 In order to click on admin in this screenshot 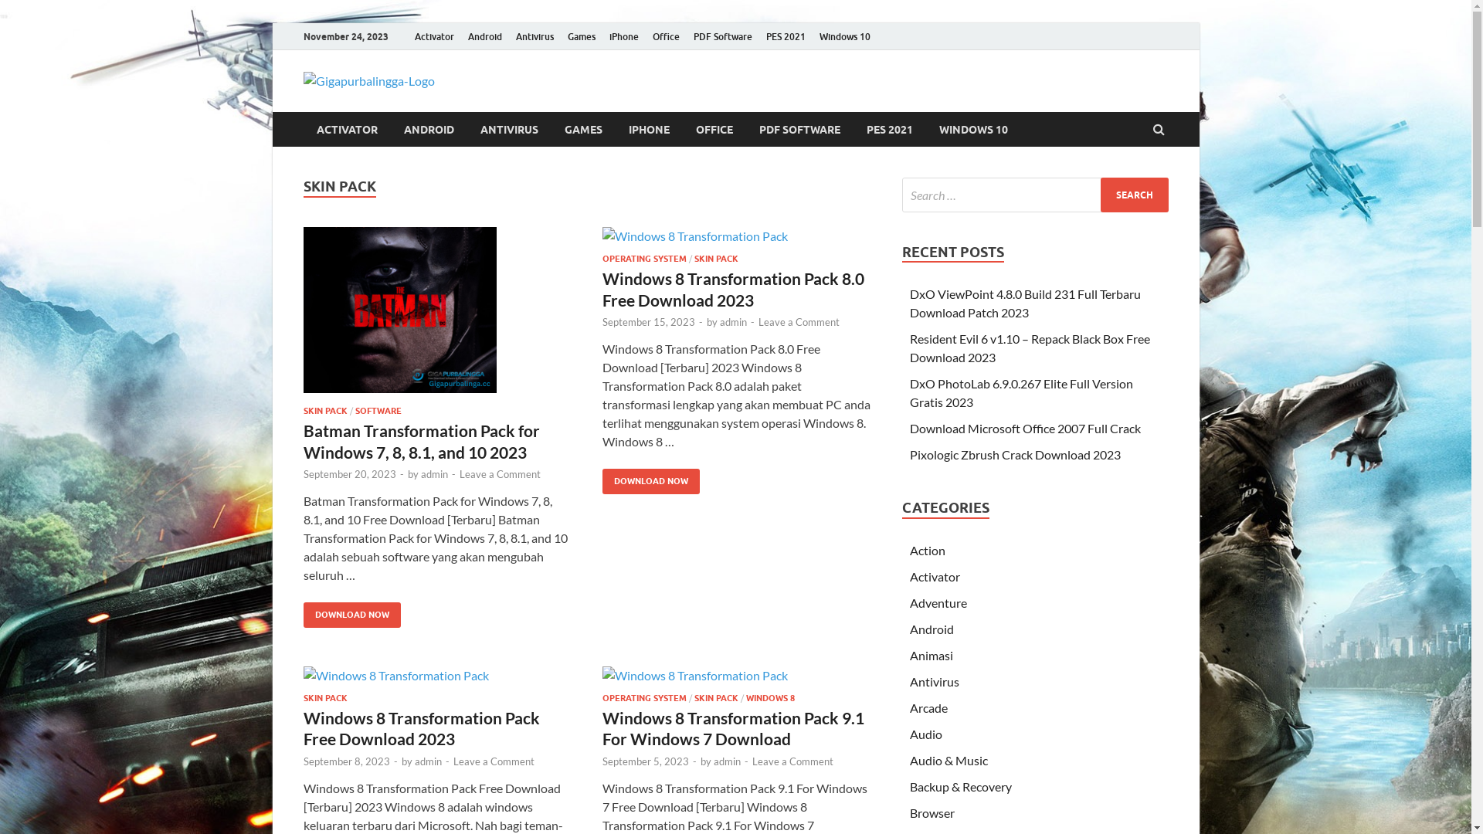, I will do `click(734, 322)`.